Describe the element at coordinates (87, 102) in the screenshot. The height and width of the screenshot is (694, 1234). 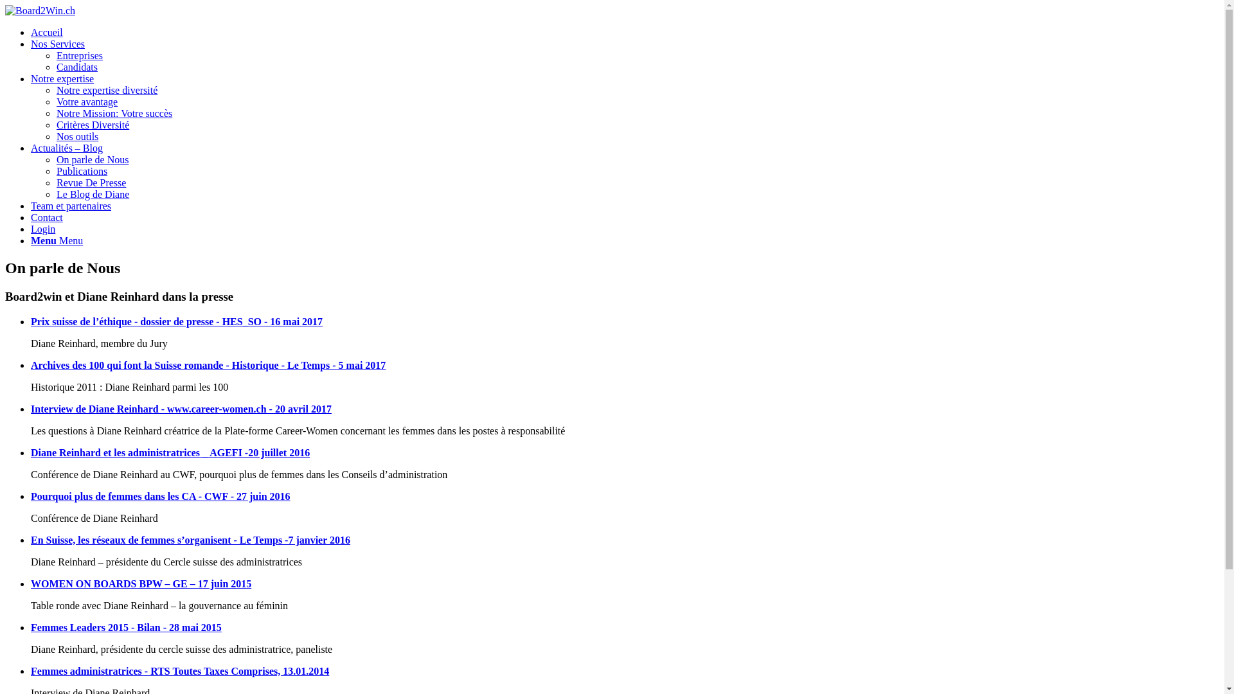
I see `Votre avantage` at that location.